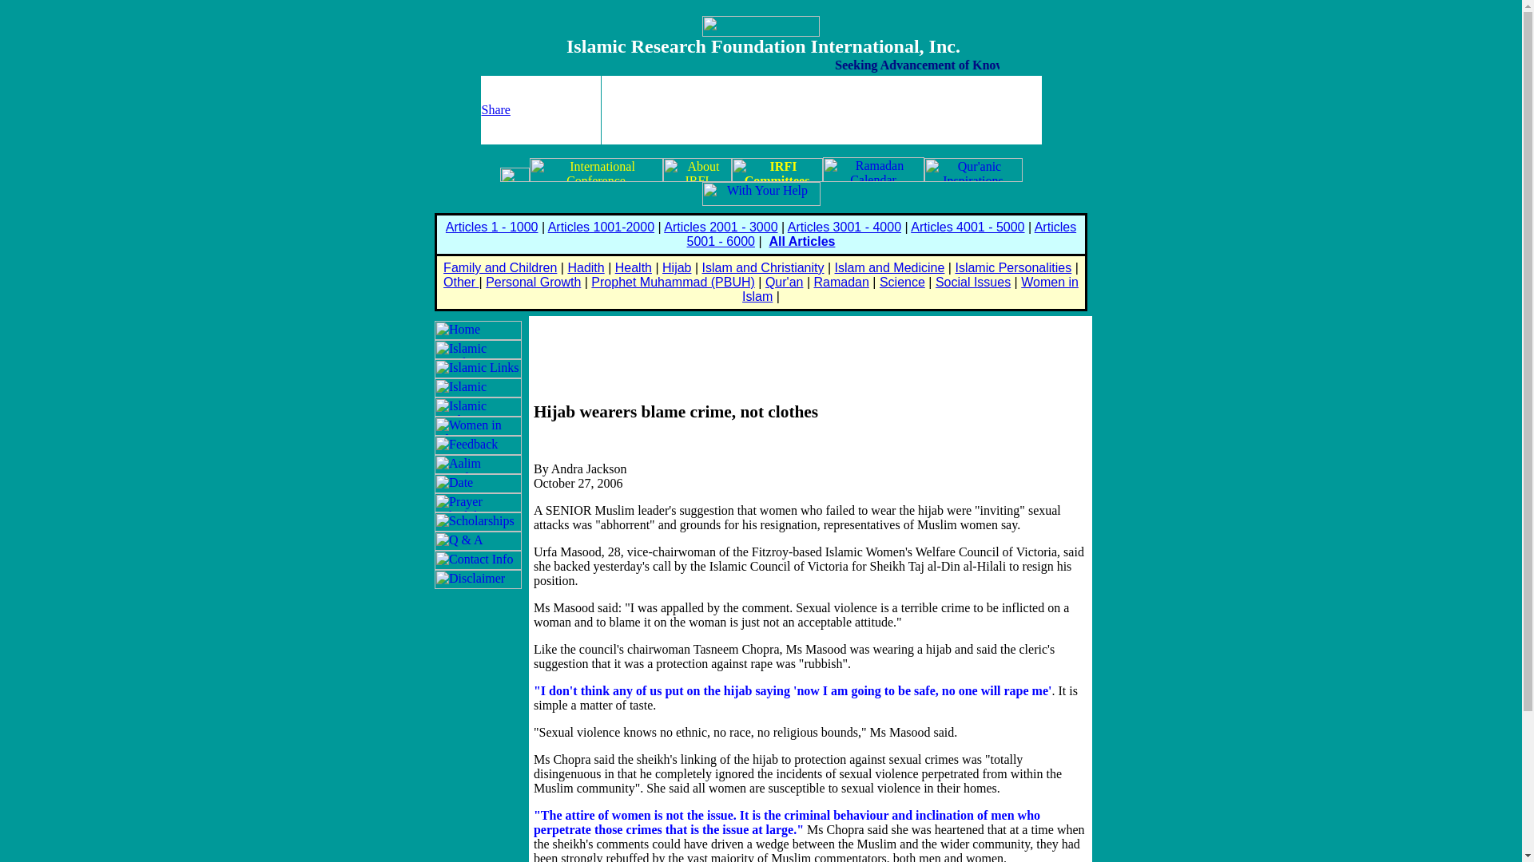 The width and height of the screenshot is (1534, 862). Describe the element at coordinates (499, 268) in the screenshot. I see `Family and Children` at that location.